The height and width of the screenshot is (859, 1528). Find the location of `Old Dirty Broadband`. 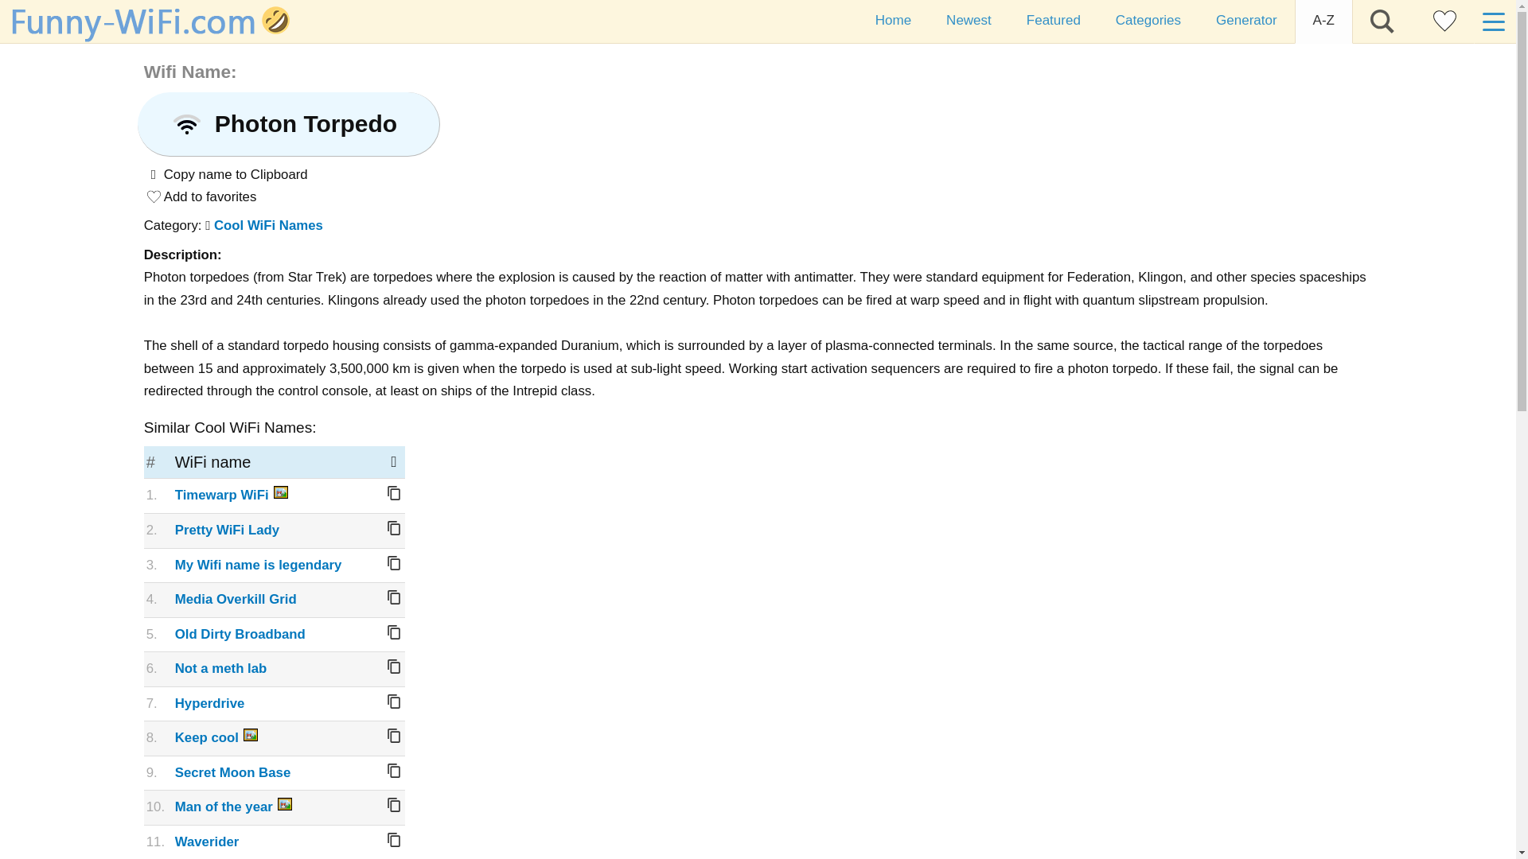

Old Dirty Broadband is located at coordinates (240, 634).